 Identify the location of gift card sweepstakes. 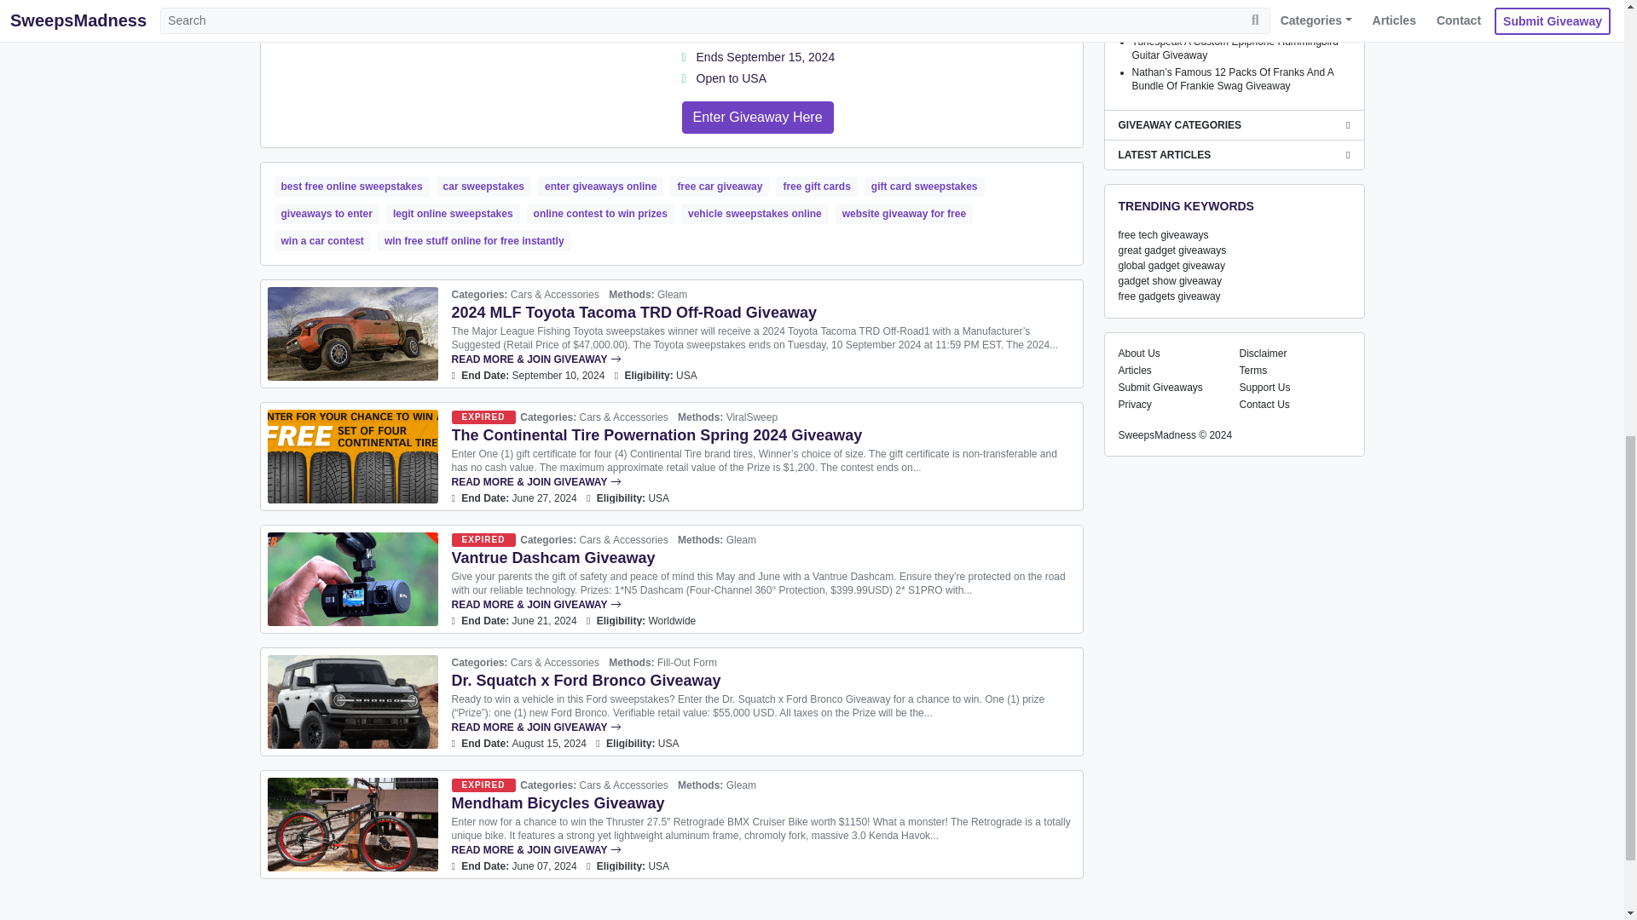
(924, 187).